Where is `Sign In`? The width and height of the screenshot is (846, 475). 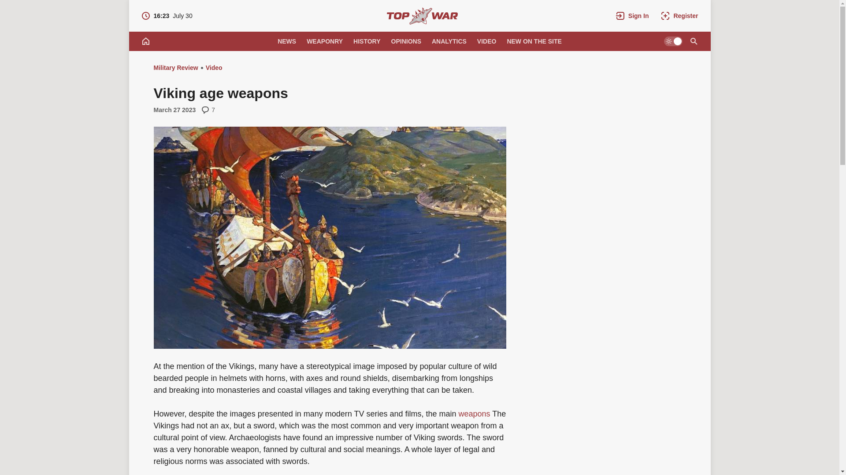 Sign In is located at coordinates (167, 16).